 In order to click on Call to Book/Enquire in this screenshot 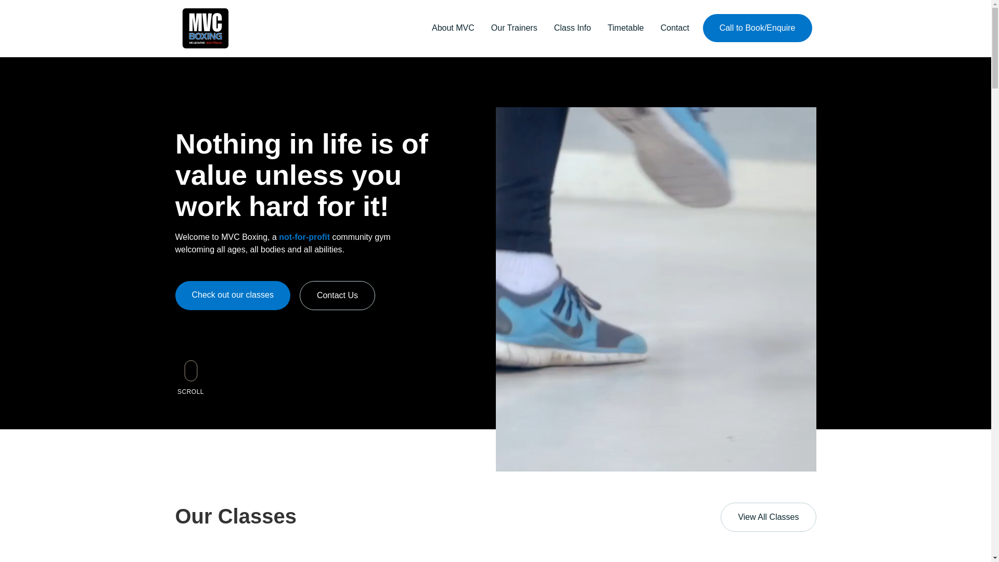, I will do `click(758, 28)`.